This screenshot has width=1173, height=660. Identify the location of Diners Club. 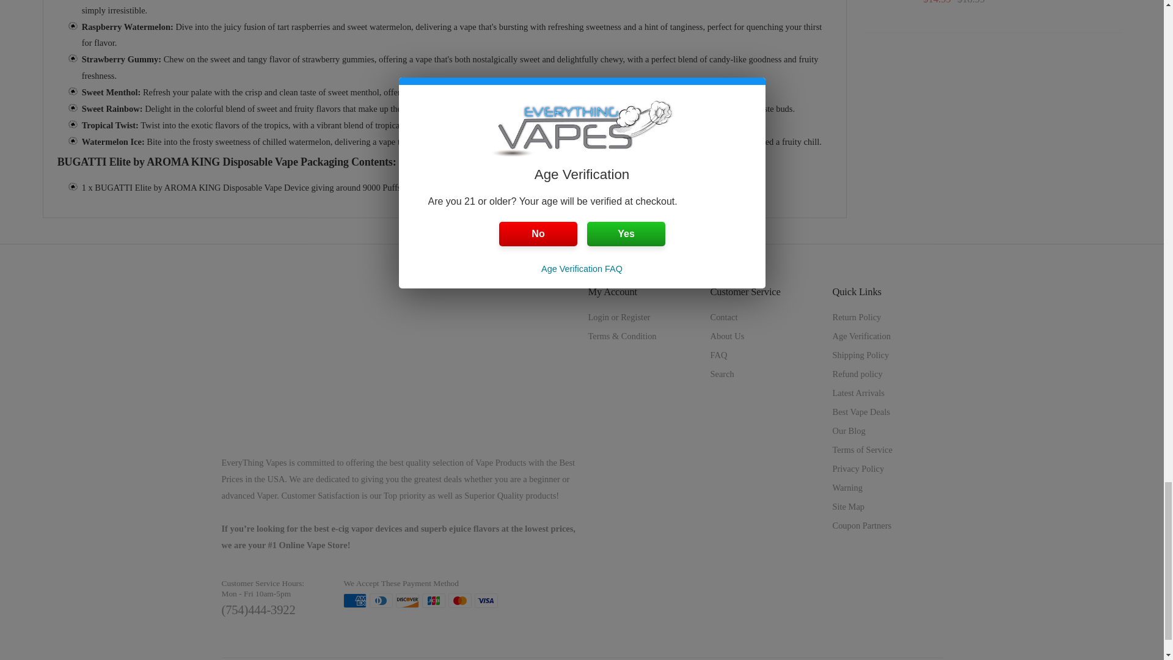
(381, 600).